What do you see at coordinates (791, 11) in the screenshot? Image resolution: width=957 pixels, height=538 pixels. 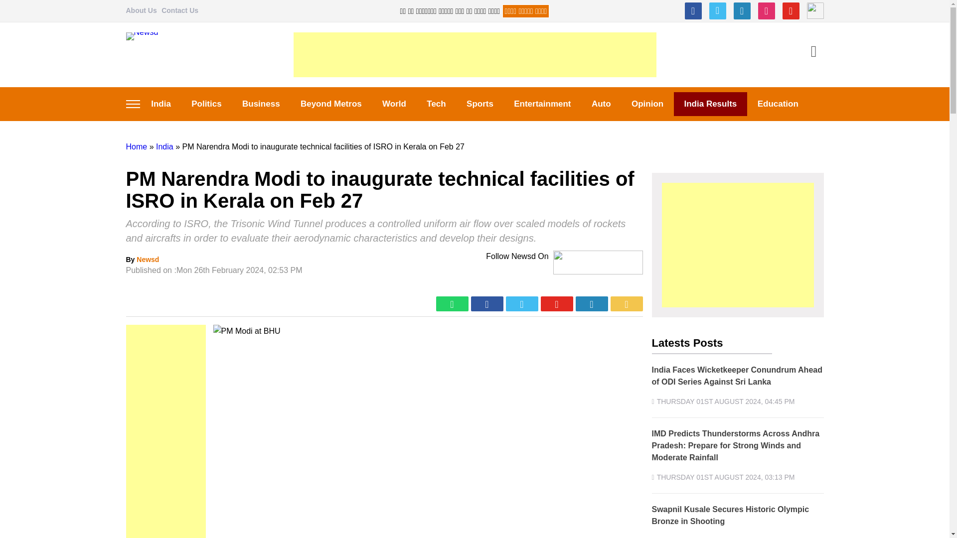 I see `Youtube` at bounding box center [791, 11].